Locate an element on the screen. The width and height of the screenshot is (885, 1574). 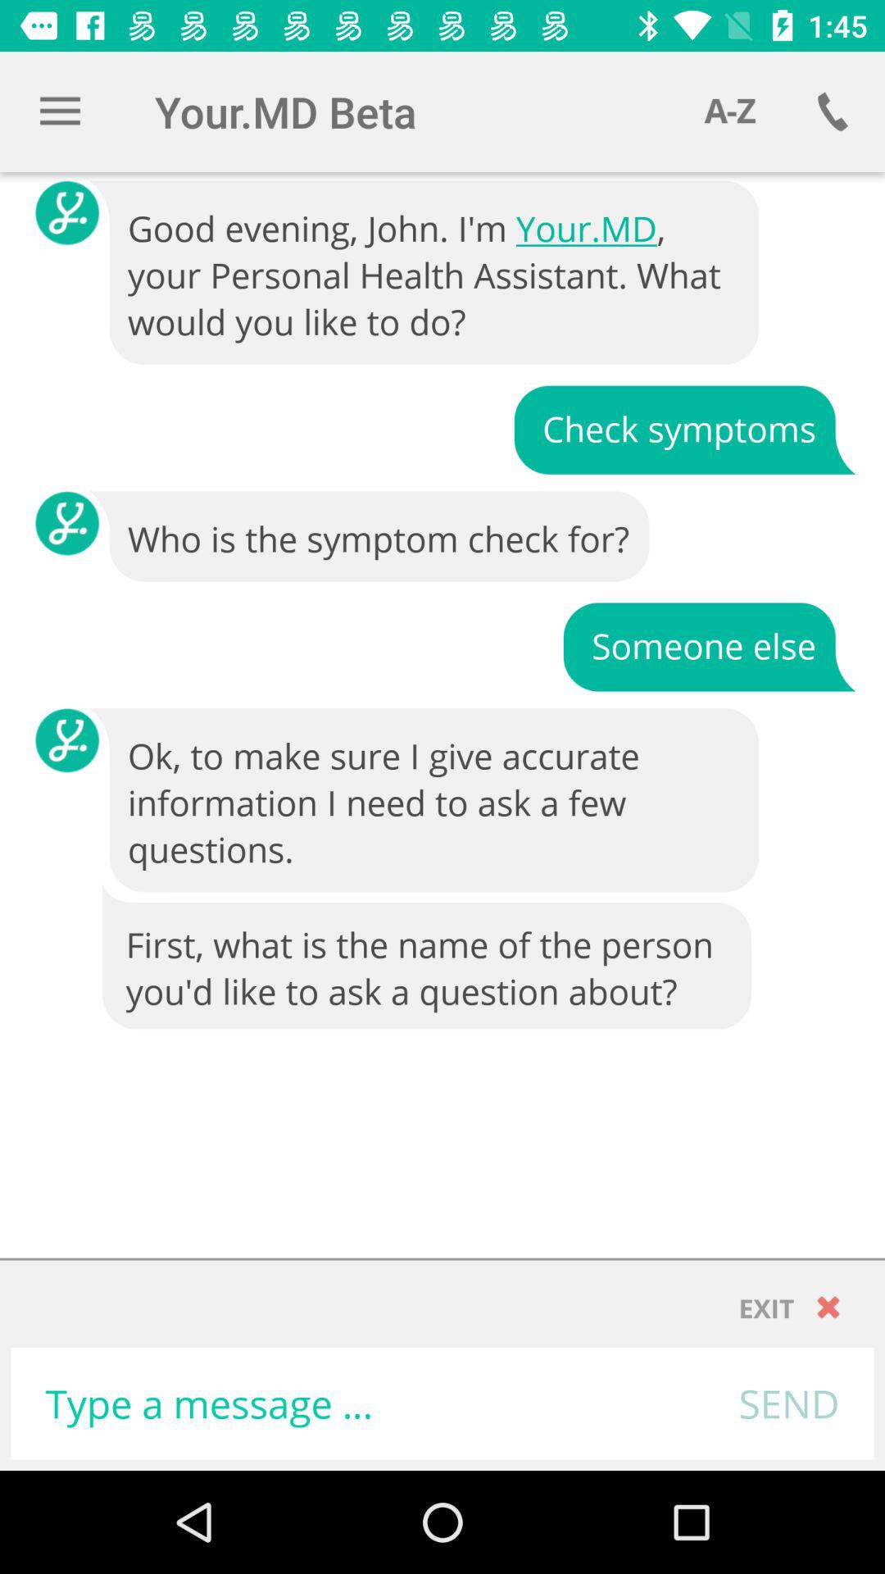
open icon next to your.md beta item is located at coordinates (729, 111).